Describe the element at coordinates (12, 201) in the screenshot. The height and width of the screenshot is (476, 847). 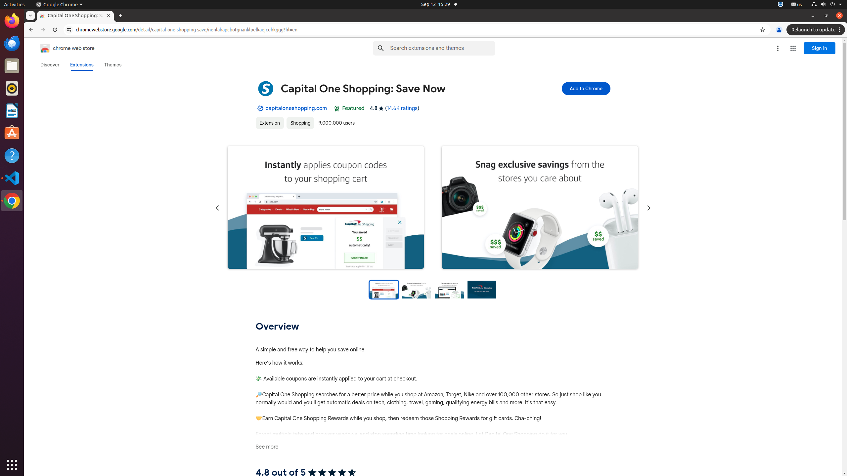
I see `Google Chrome` at that location.